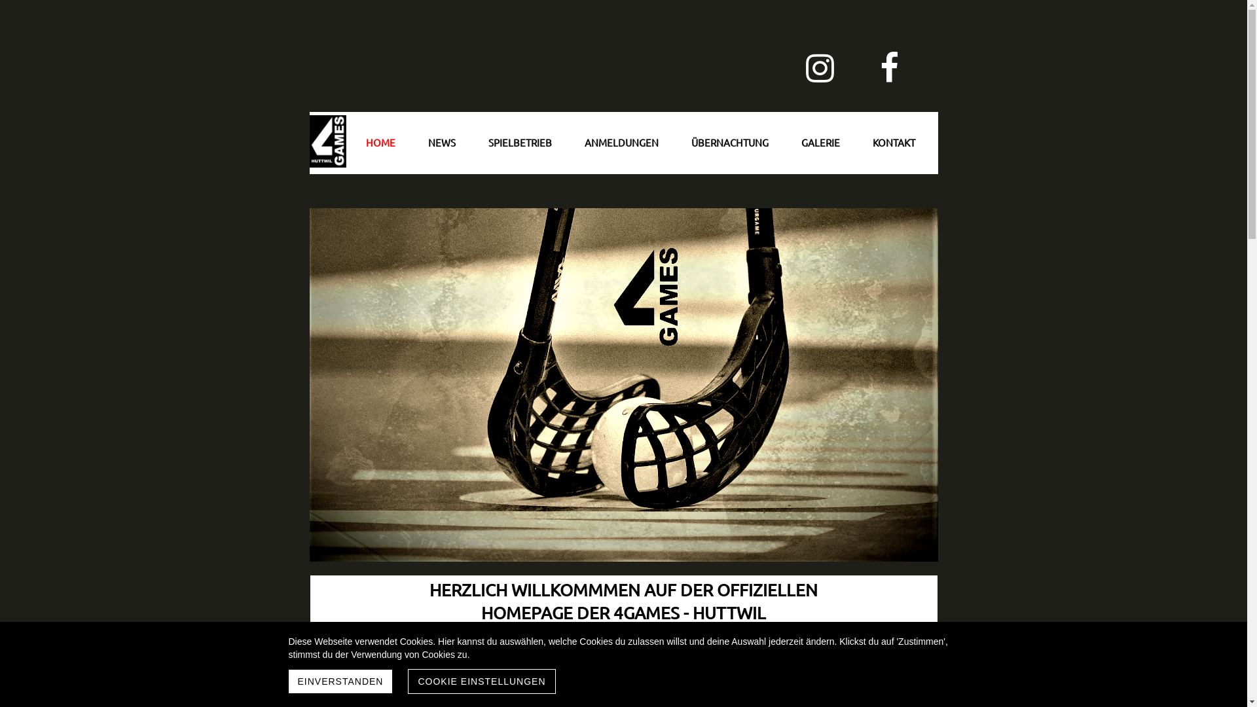  I want to click on KONTAKT, so click(894, 143).